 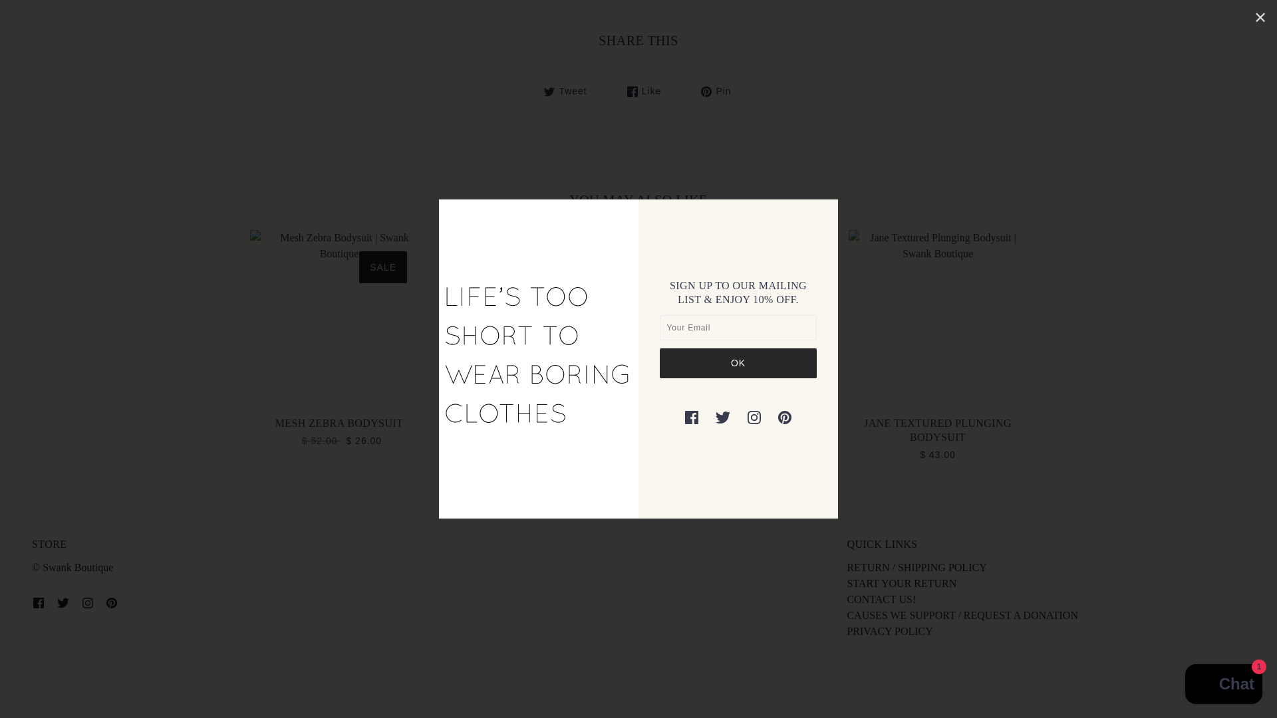 What do you see at coordinates (1020, 678) in the screenshot?
I see `American Express` at bounding box center [1020, 678].